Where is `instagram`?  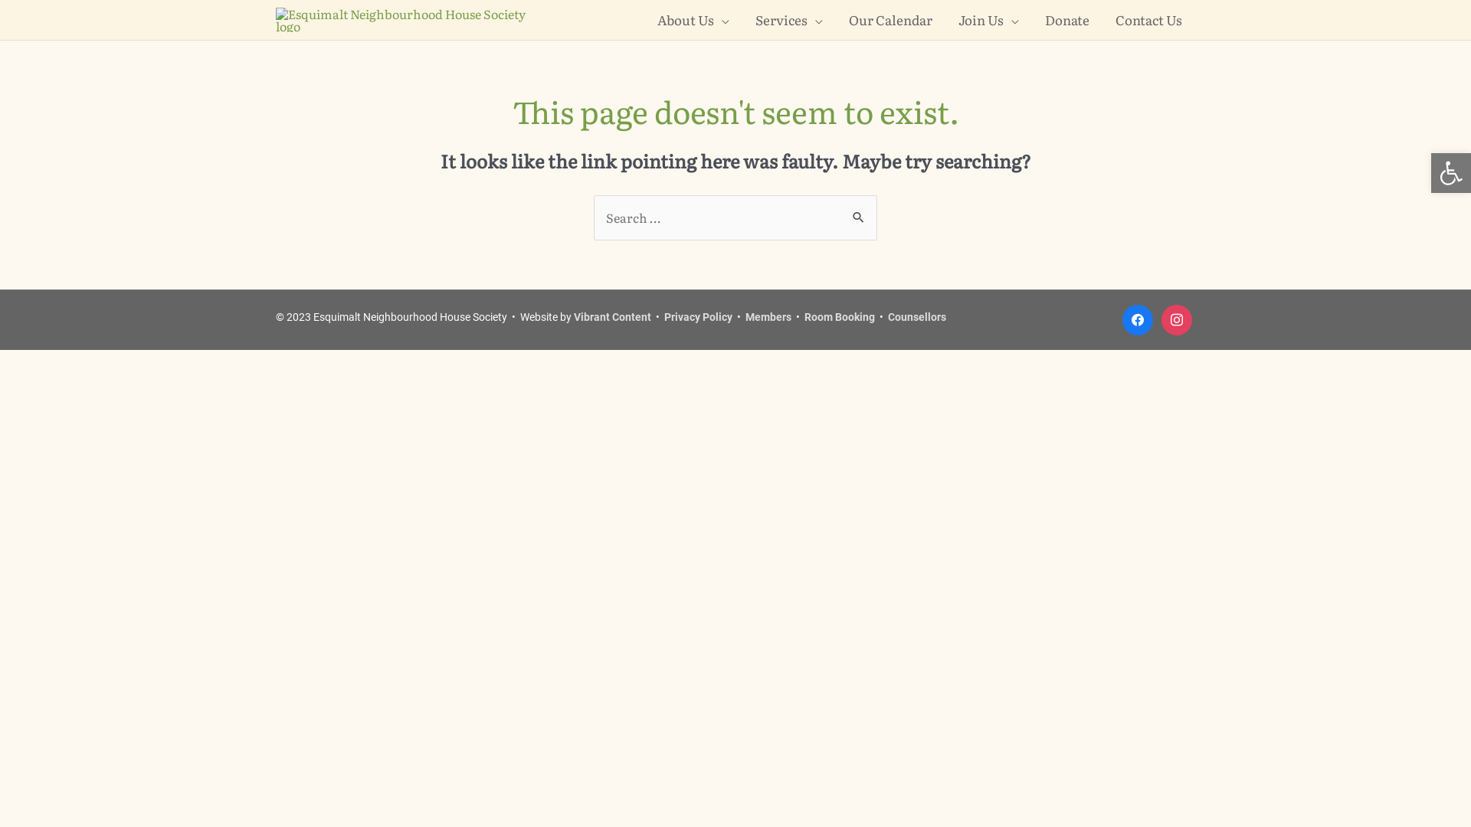
instagram is located at coordinates (1177, 319).